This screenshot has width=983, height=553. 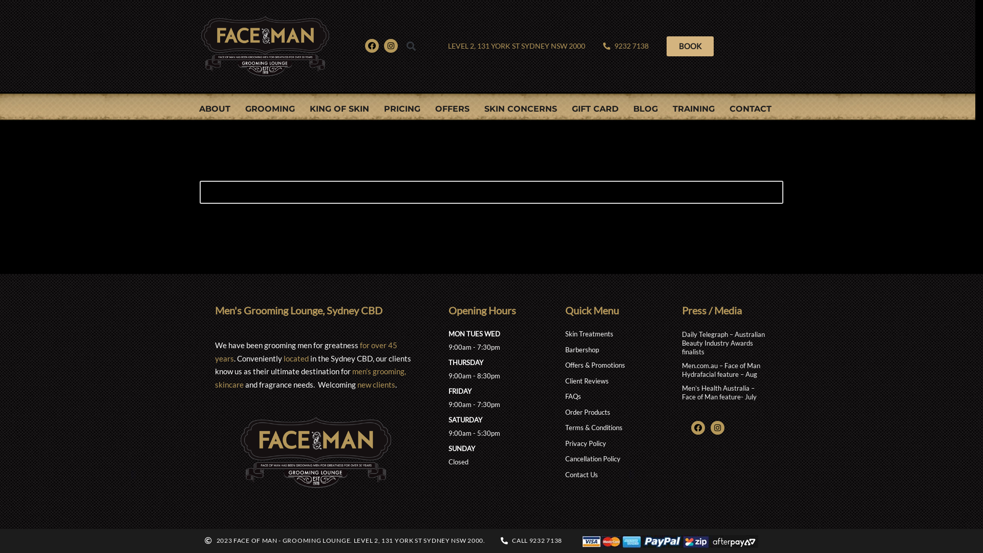 What do you see at coordinates (376, 385) in the screenshot?
I see `new clients` at bounding box center [376, 385].